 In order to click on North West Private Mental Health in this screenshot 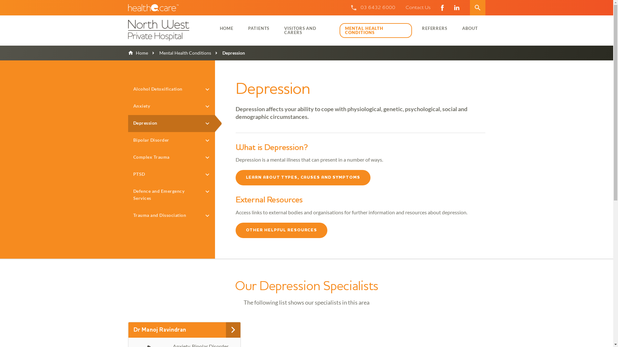, I will do `click(168, 31)`.